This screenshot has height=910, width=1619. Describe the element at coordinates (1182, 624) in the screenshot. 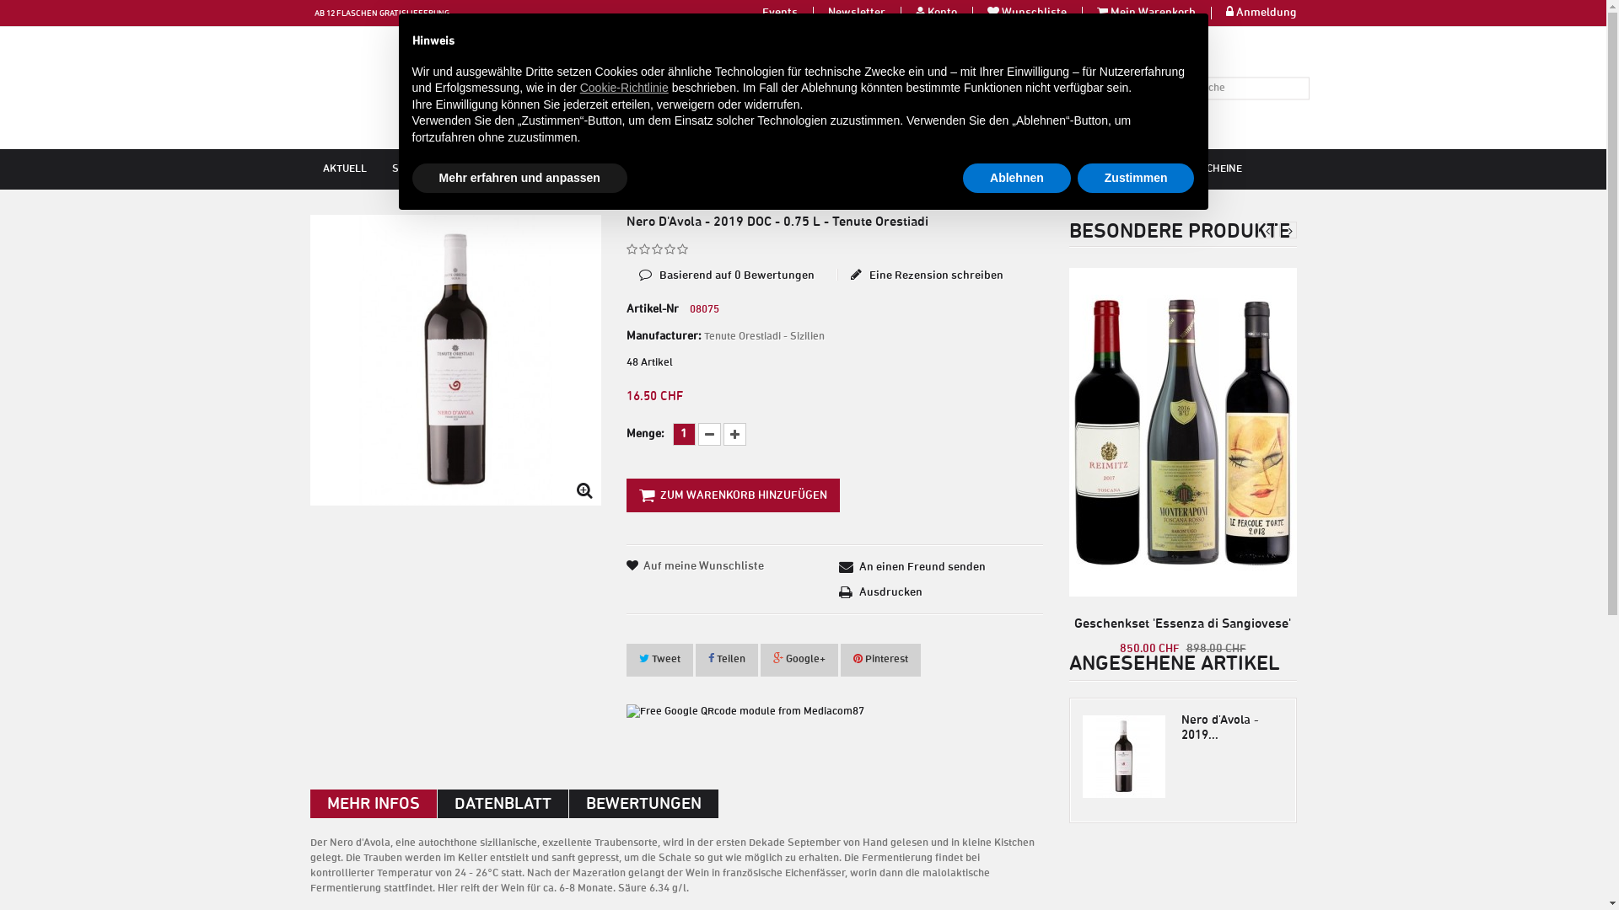

I see `Geschenkset 'Essenza di Sangiovese'` at that location.